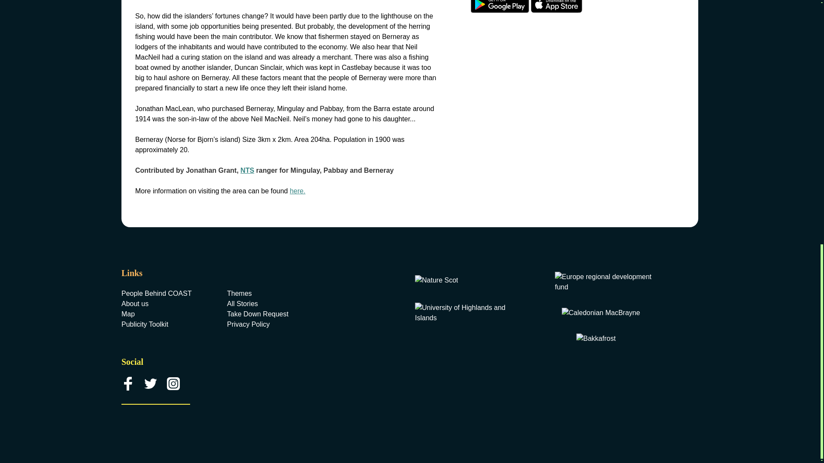  Describe the element at coordinates (297, 191) in the screenshot. I see `here.` at that location.